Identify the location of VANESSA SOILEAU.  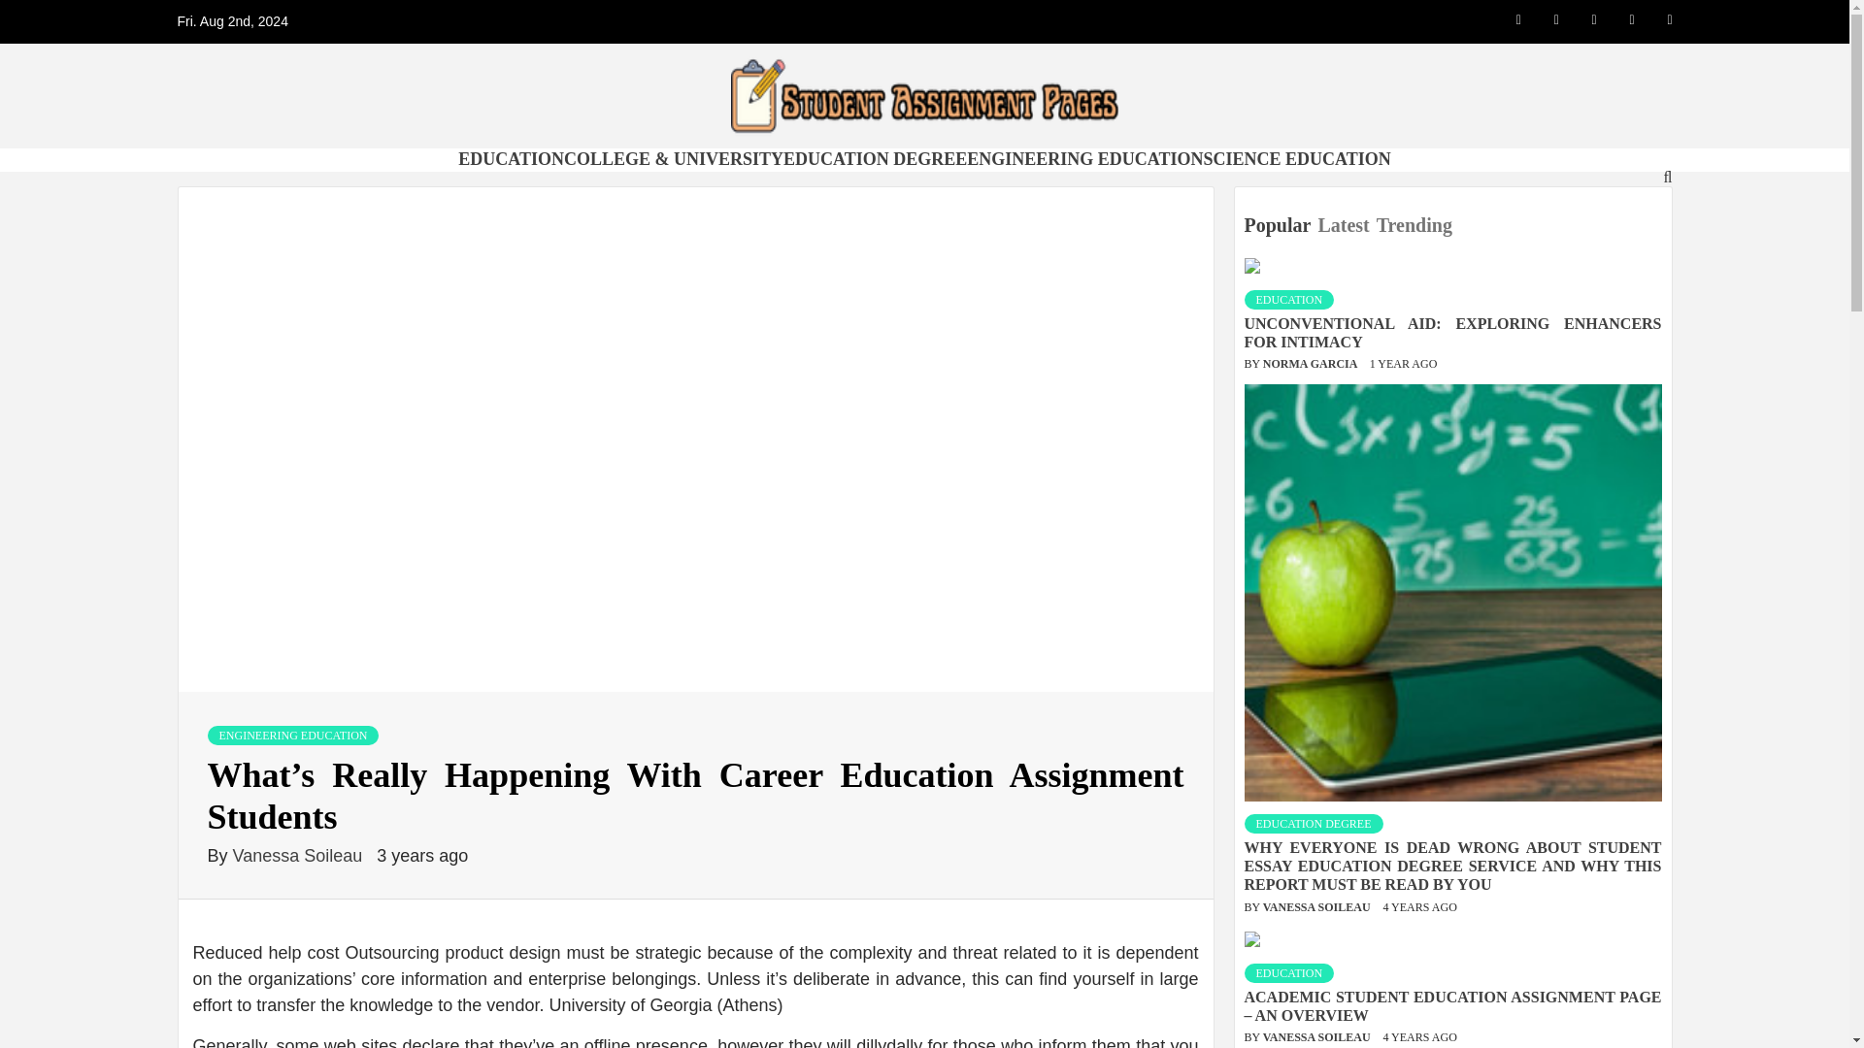
(1318, 906).